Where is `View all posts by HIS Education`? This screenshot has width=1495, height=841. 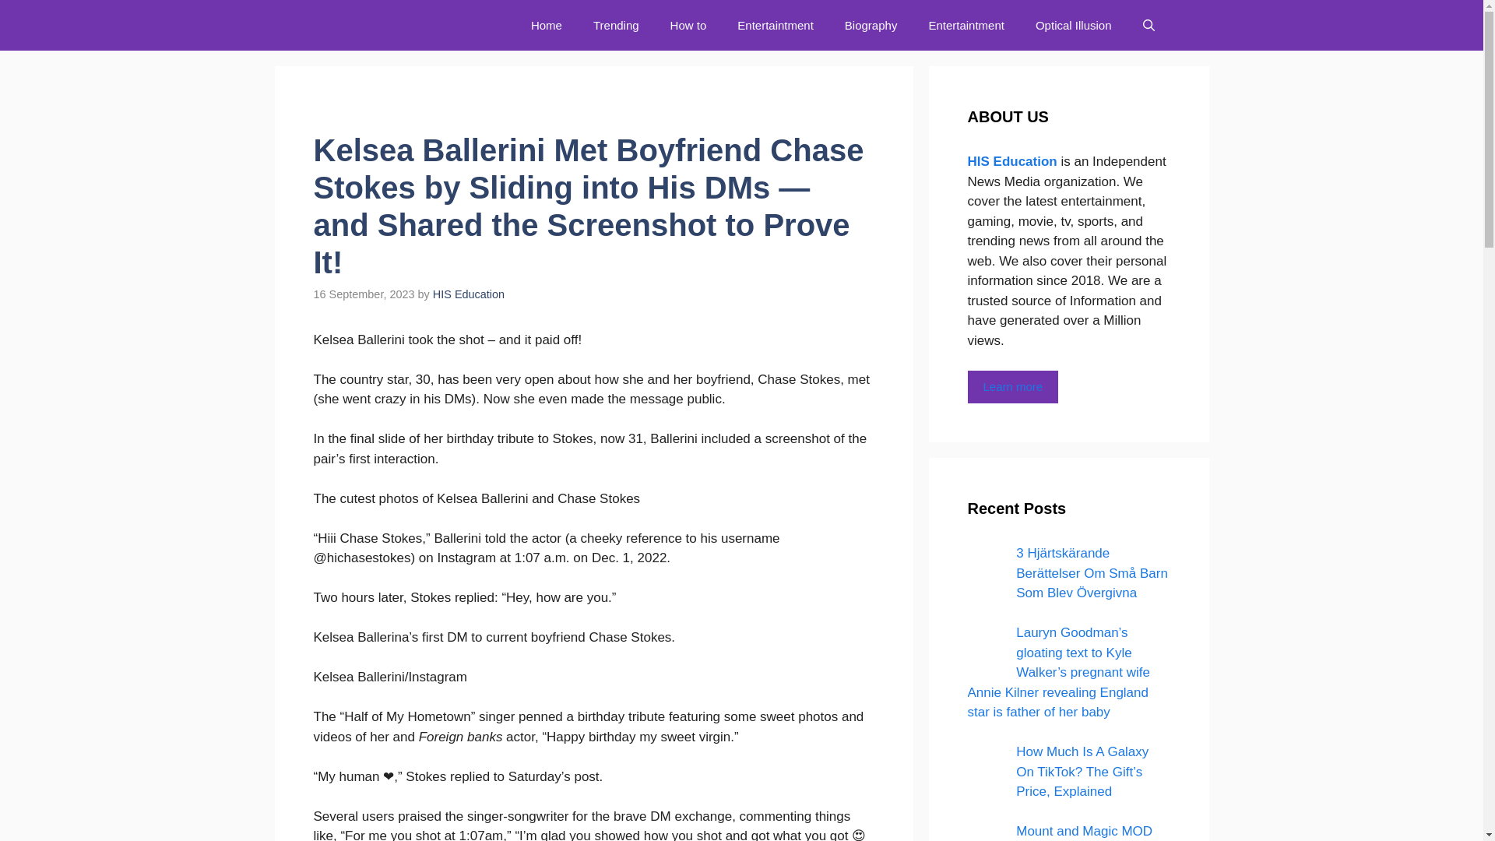
View all posts by HIS Education is located at coordinates (469, 294).